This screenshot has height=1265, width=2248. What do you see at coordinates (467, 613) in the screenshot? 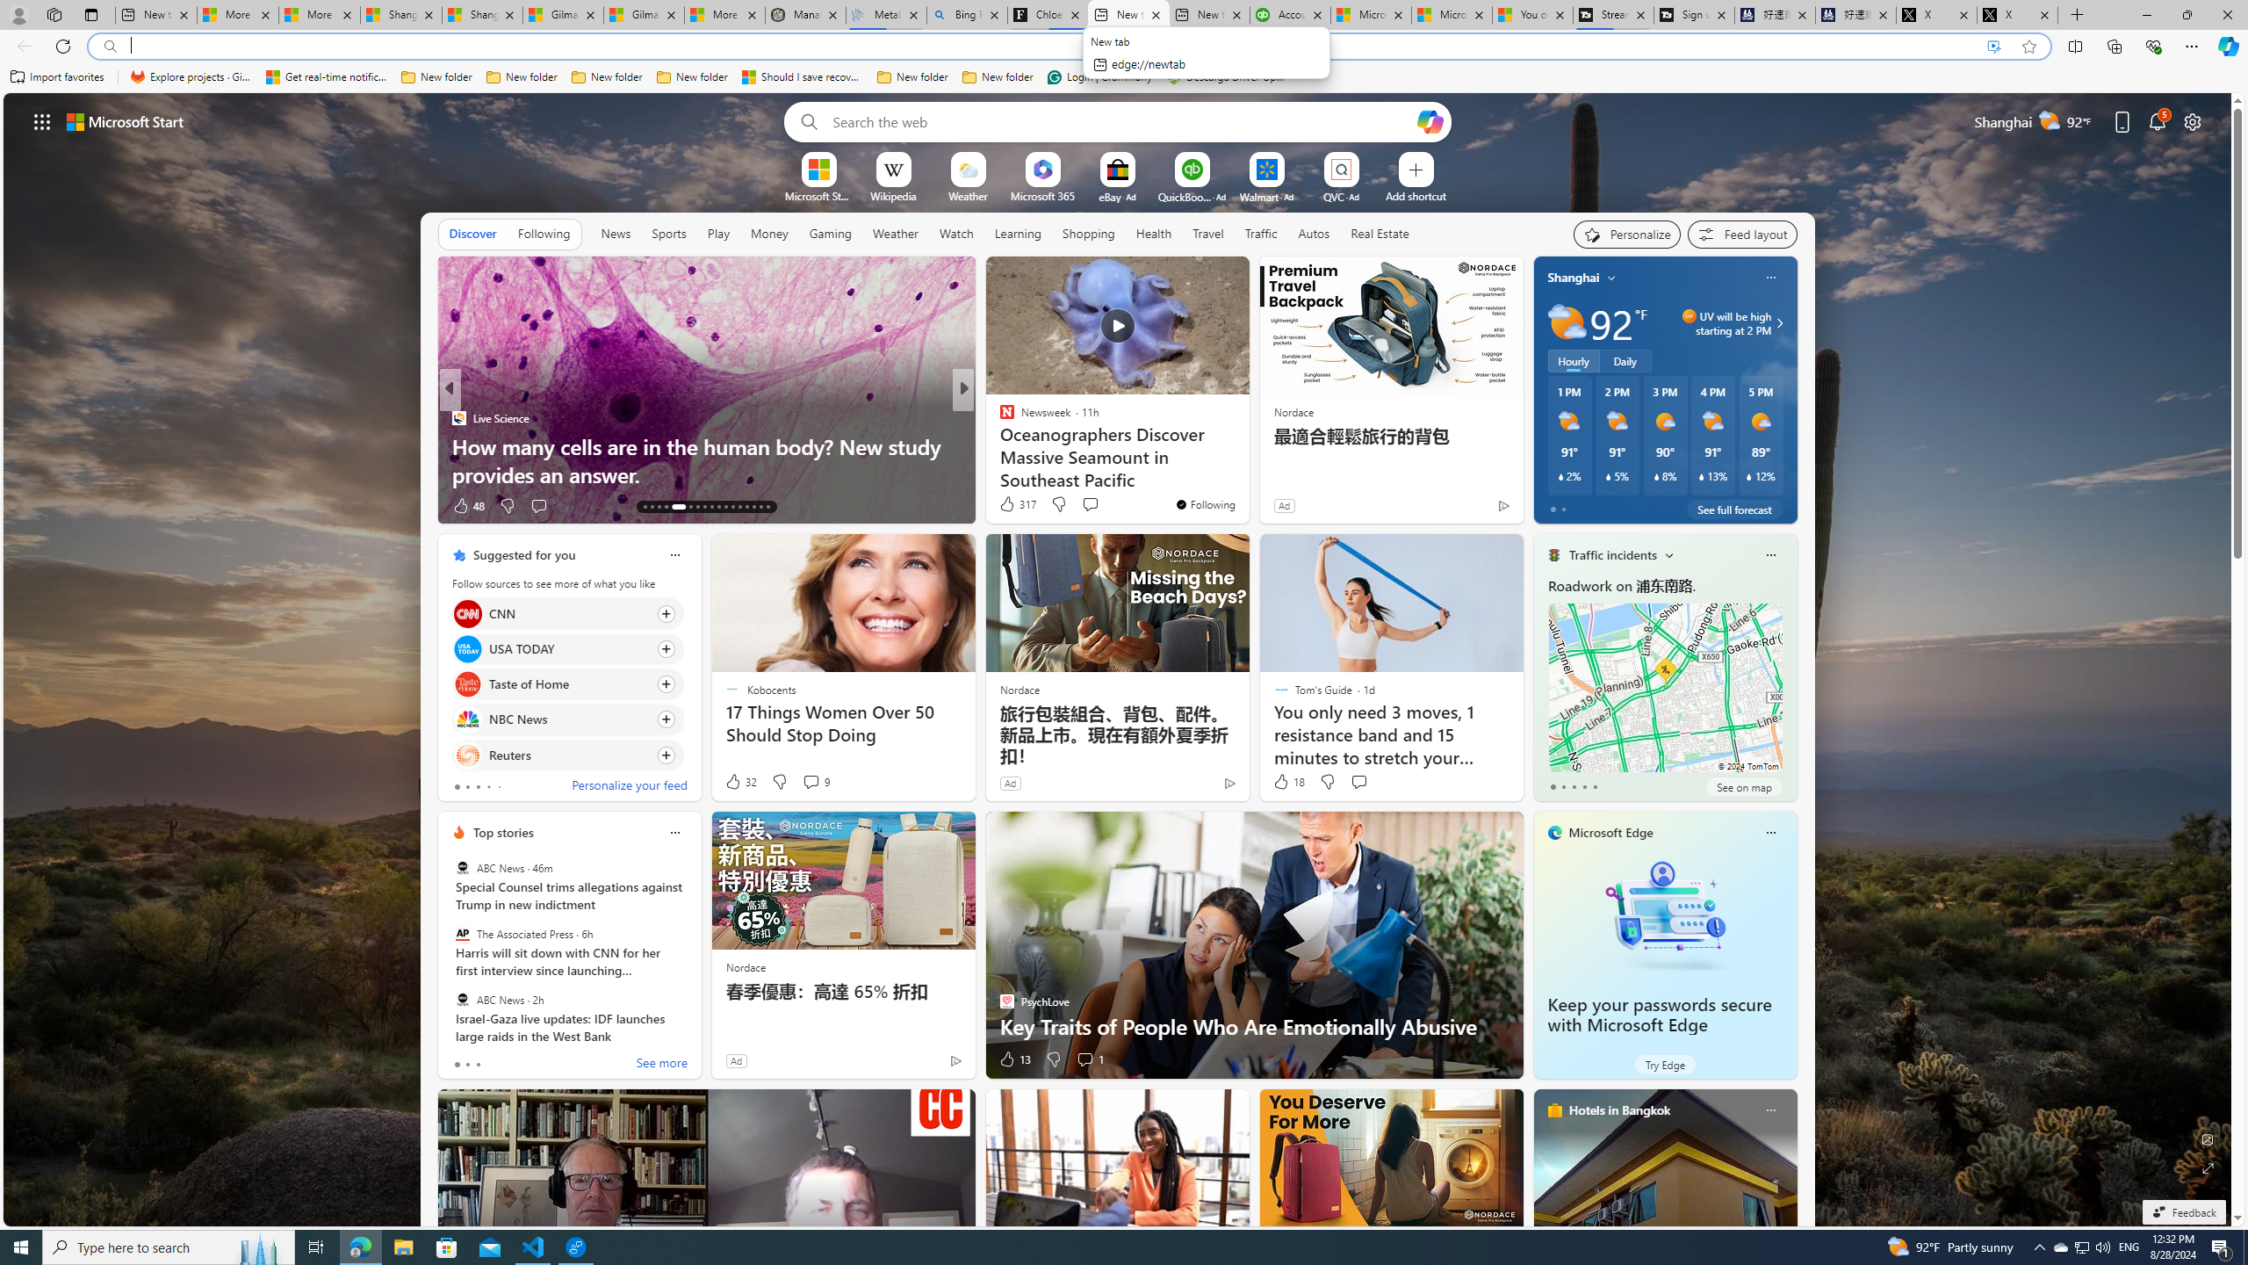
I see `CNN` at bounding box center [467, 613].